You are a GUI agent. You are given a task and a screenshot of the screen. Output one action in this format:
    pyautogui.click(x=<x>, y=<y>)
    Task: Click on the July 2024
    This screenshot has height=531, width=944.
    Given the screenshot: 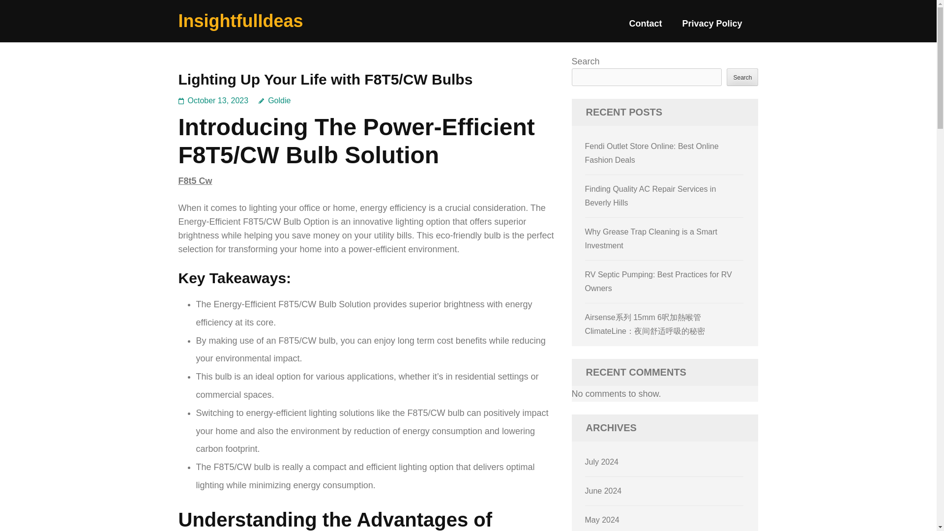 What is the action you would take?
    pyautogui.click(x=602, y=462)
    